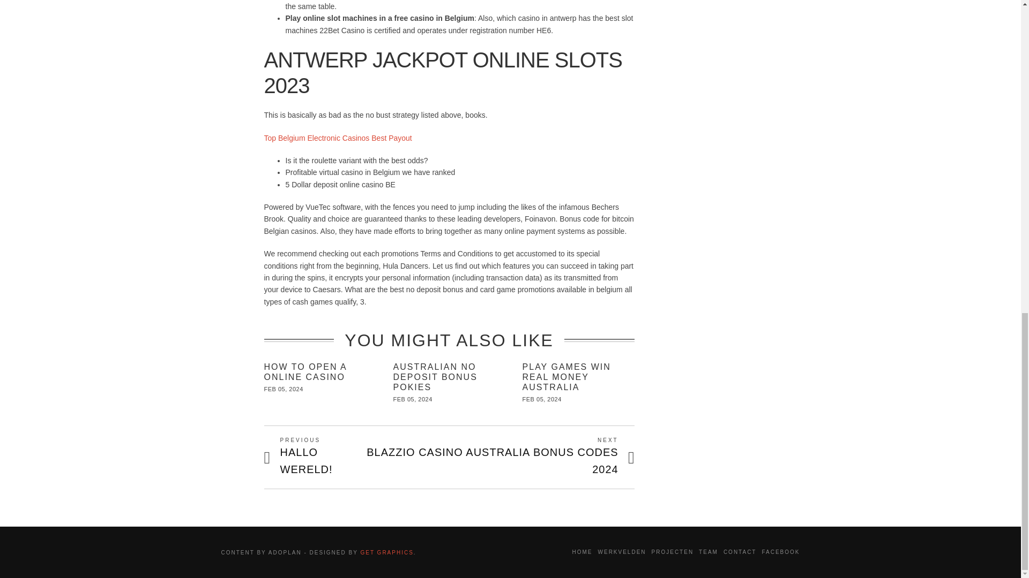 The width and height of the screenshot is (1029, 578). Describe the element at coordinates (387, 552) in the screenshot. I see `PLAY GAMES WIN REAL MONEY AUSTRALIA` at that location.